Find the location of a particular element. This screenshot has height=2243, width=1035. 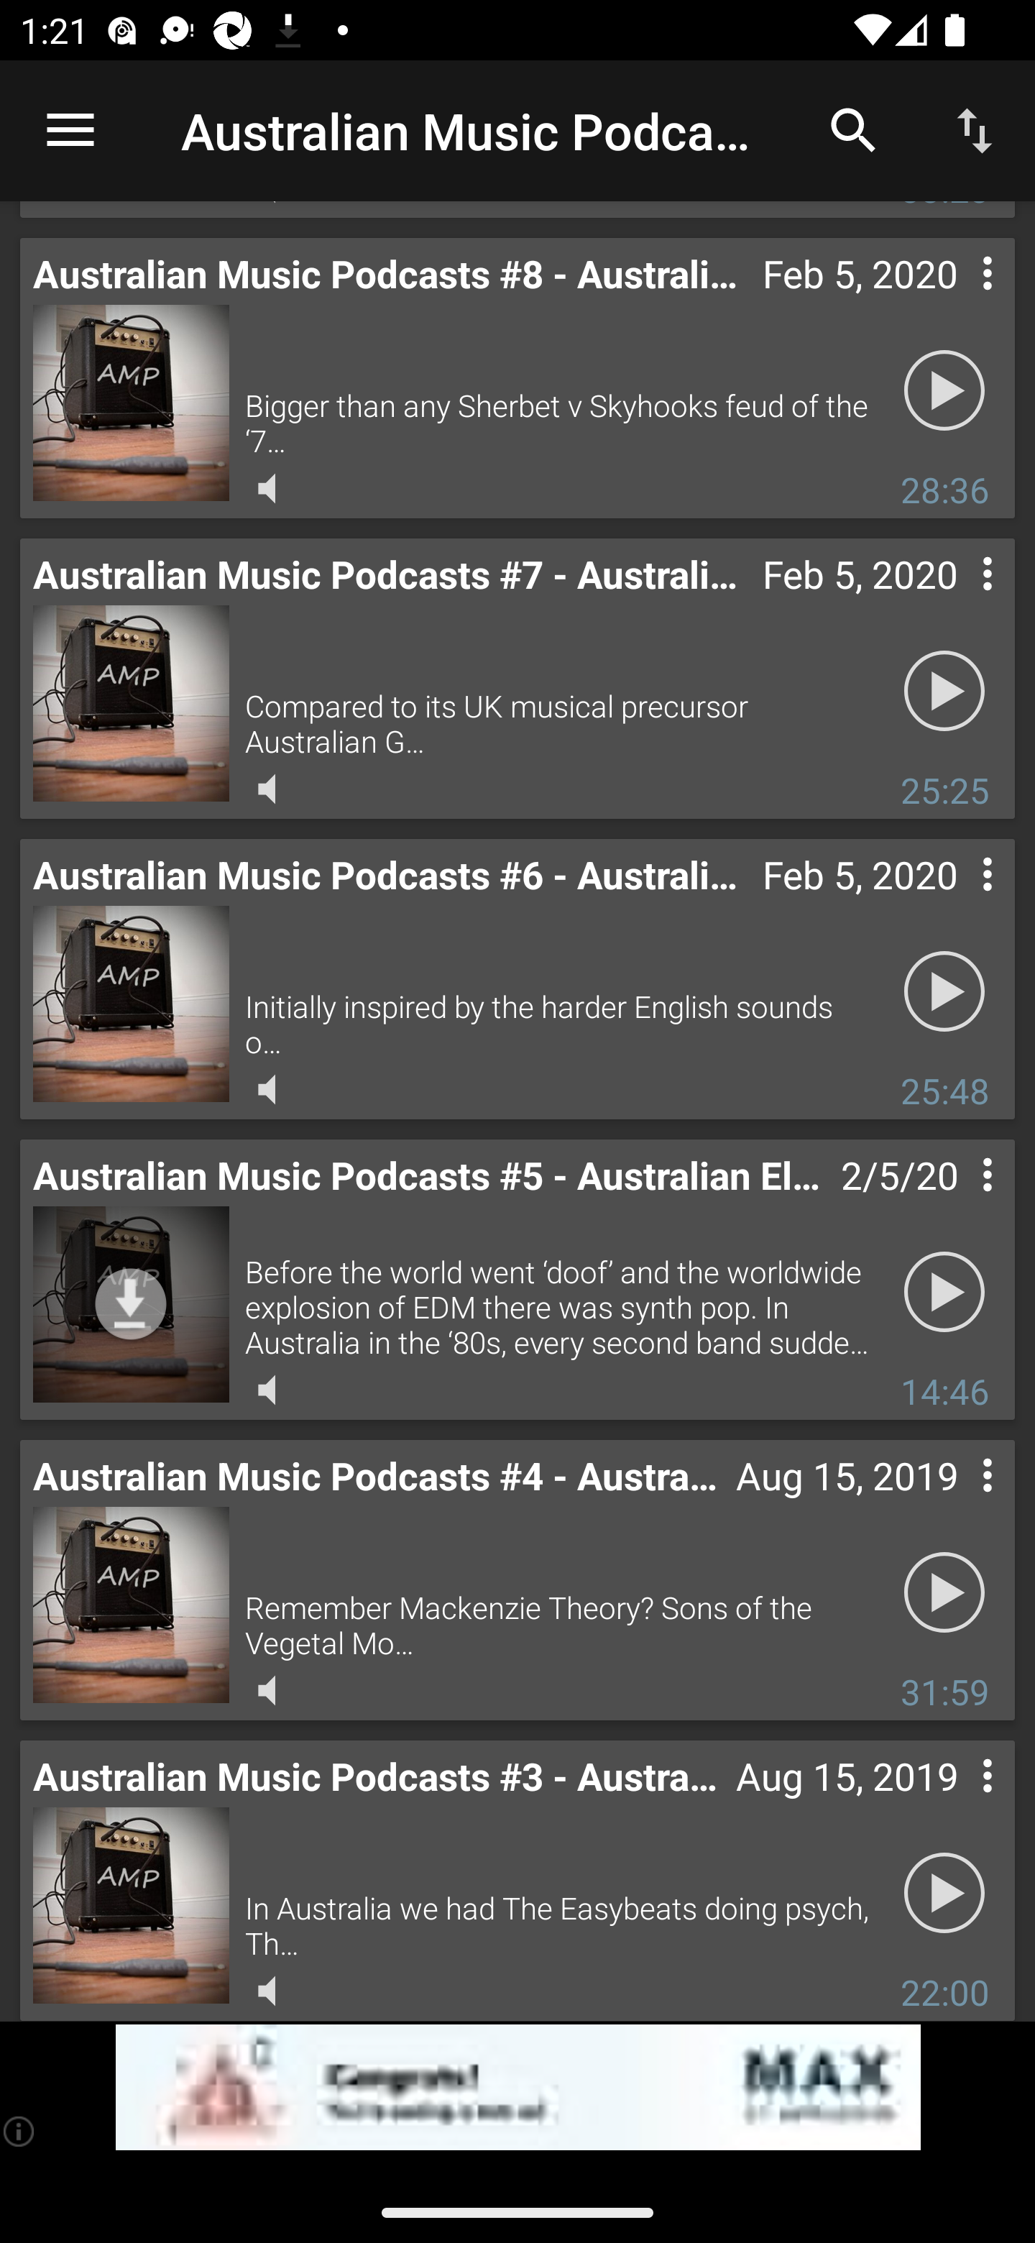

Sort is located at coordinates (975, 129).